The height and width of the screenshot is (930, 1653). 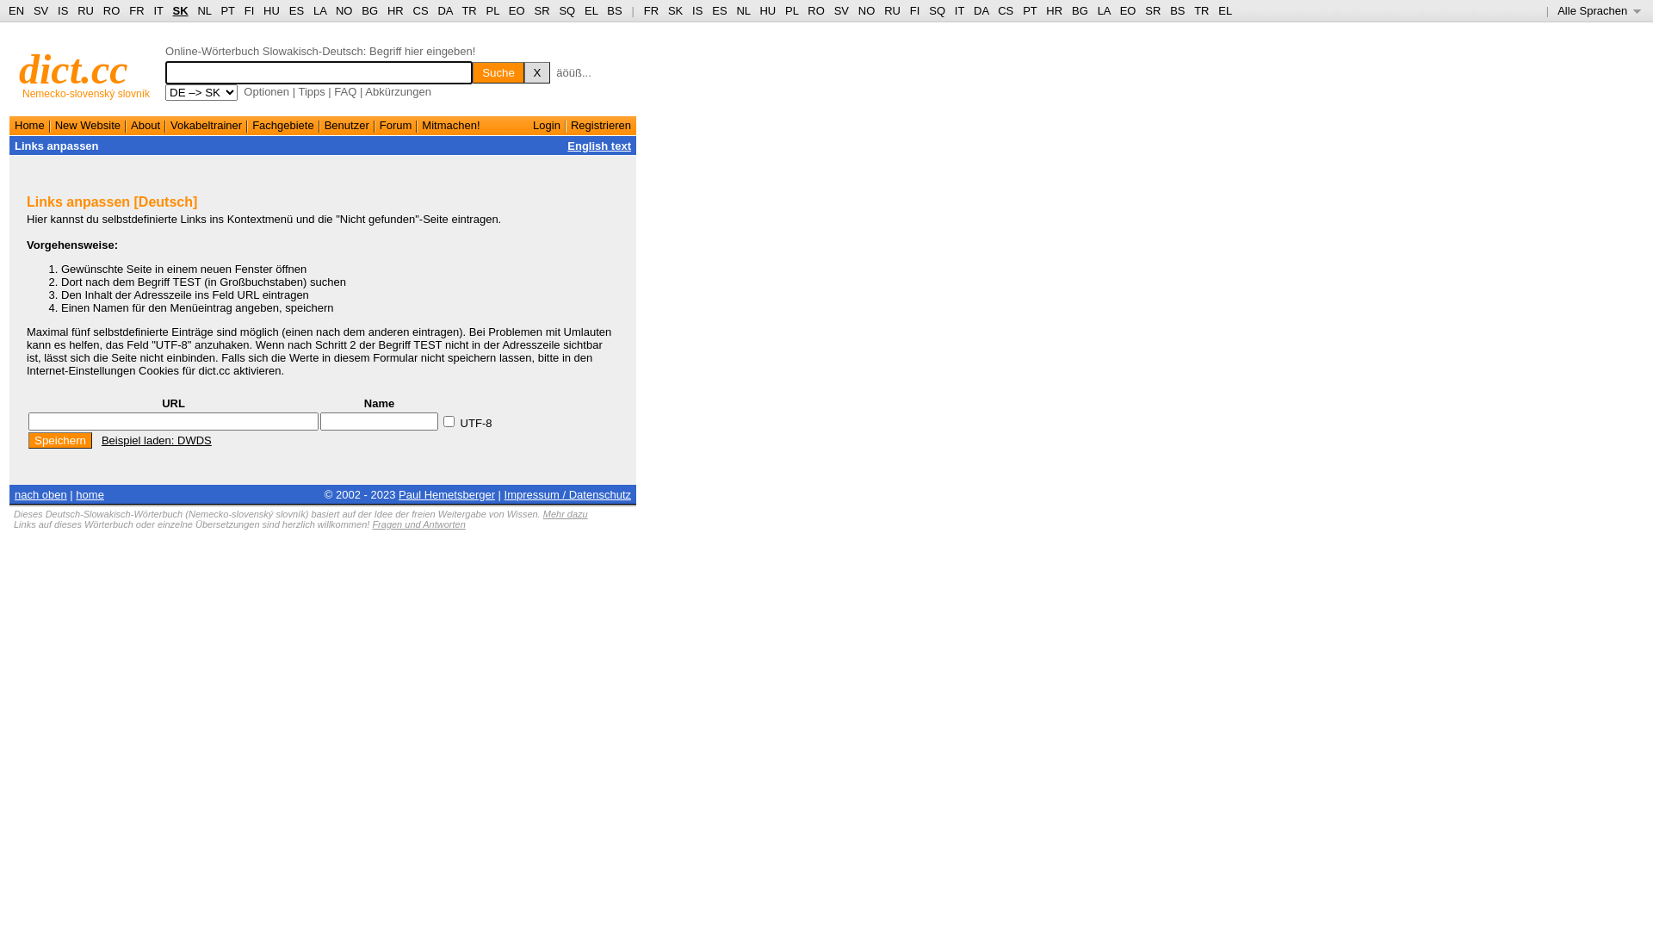 I want to click on Mitmachen!, so click(x=450, y=126).